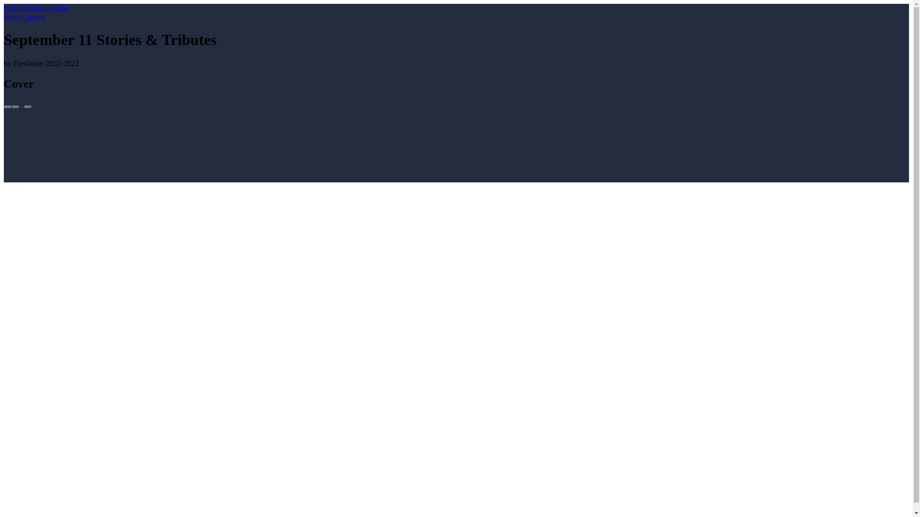  I want to click on Book Creator, so click(24, 16).